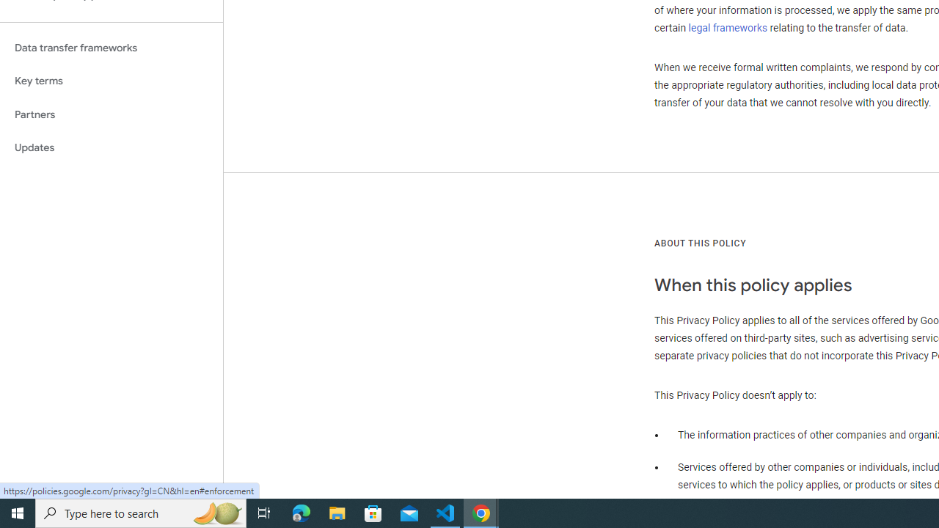 The image size is (939, 528). Describe the element at coordinates (112, 114) in the screenshot. I see `Partners` at that location.